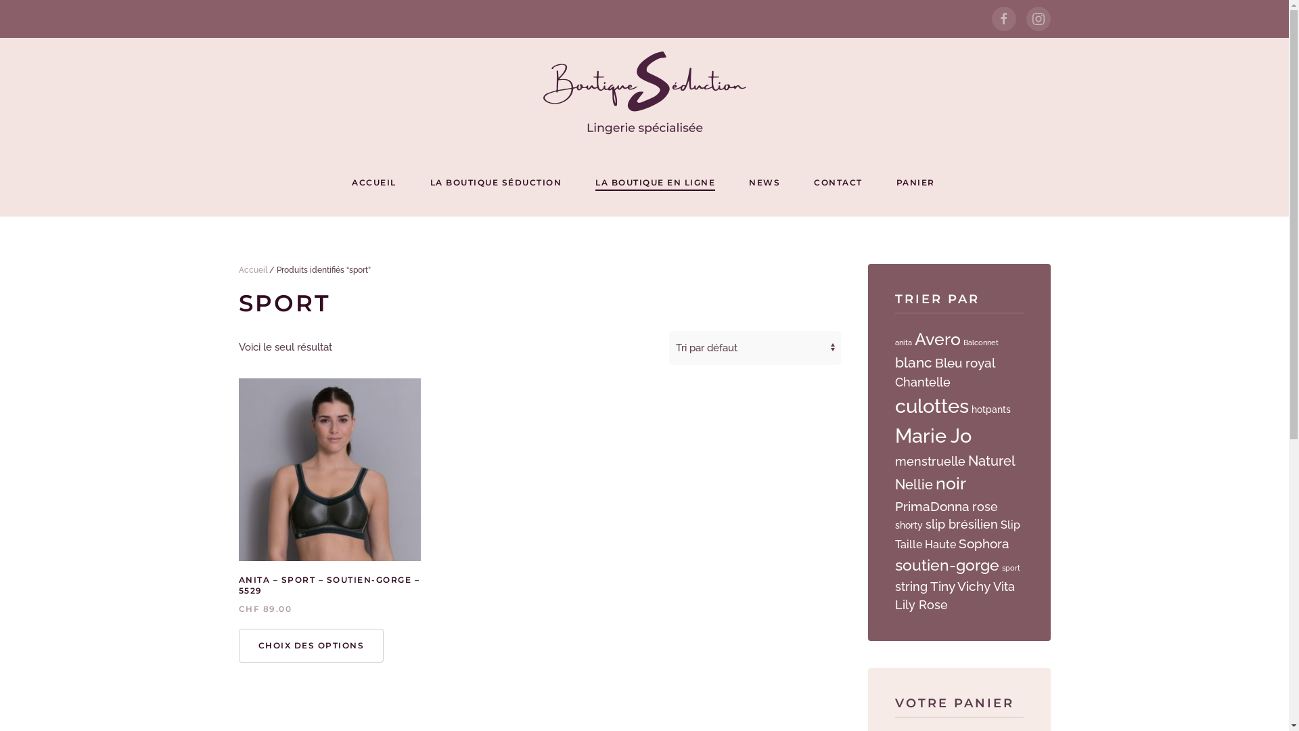  Describe the element at coordinates (911, 586) in the screenshot. I see `string` at that location.